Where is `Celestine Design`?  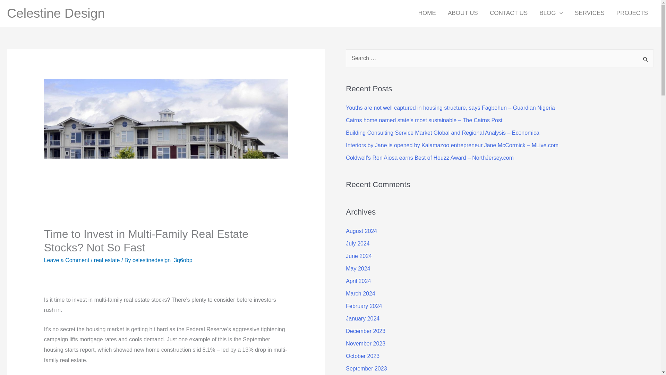 Celestine Design is located at coordinates (55, 13).